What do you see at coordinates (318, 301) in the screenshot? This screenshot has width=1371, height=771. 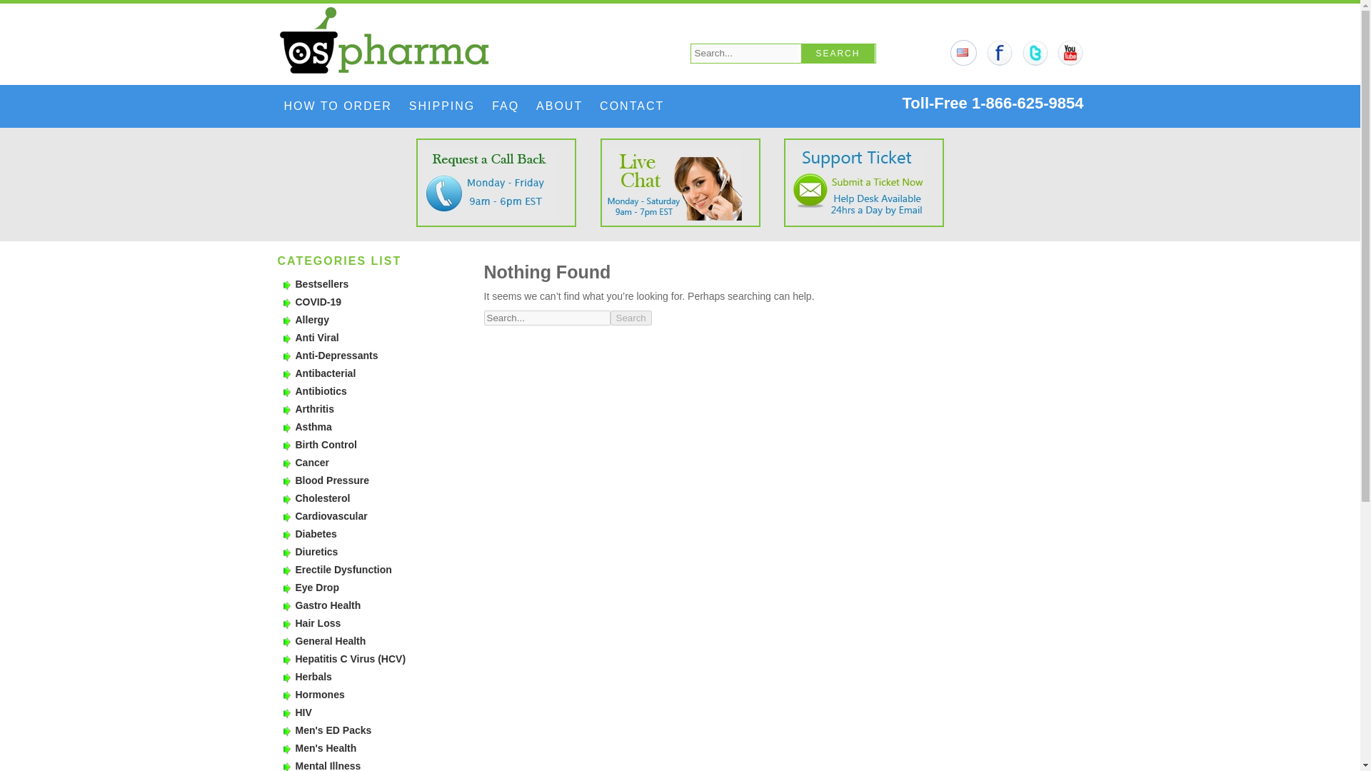 I see `COVID-19` at bounding box center [318, 301].